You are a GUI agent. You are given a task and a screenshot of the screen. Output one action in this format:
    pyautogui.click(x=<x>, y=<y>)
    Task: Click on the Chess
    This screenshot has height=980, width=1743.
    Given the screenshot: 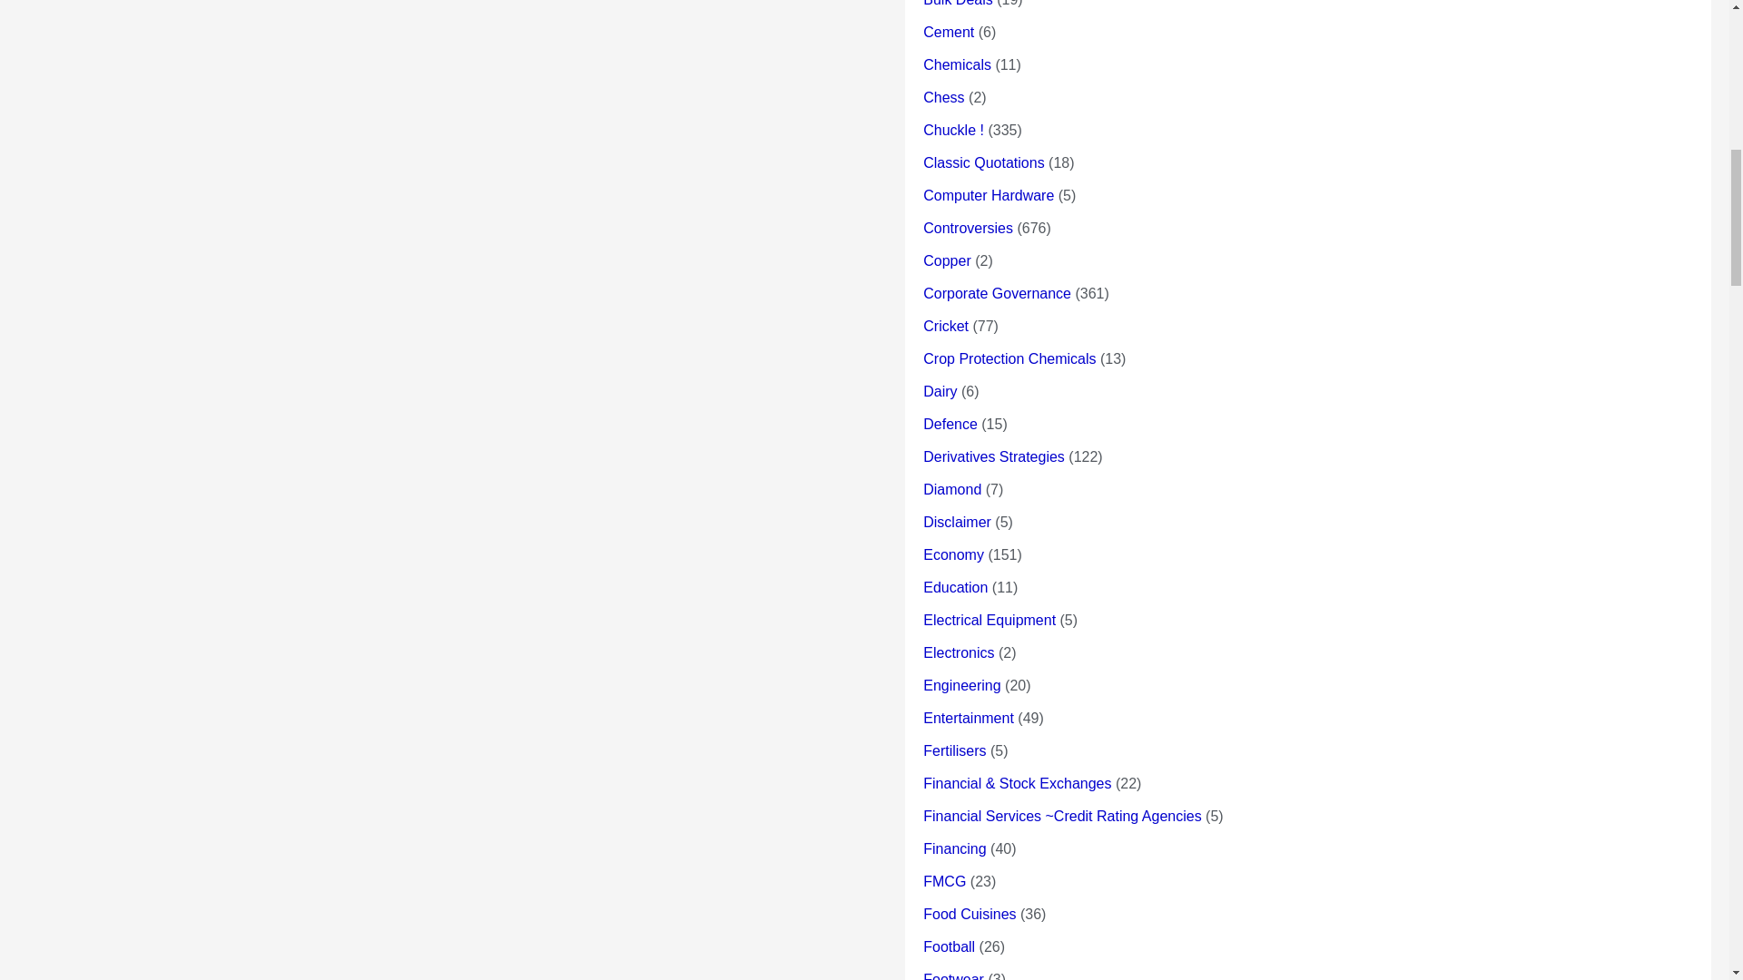 What is the action you would take?
    pyautogui.click(x=943, y=97)
    